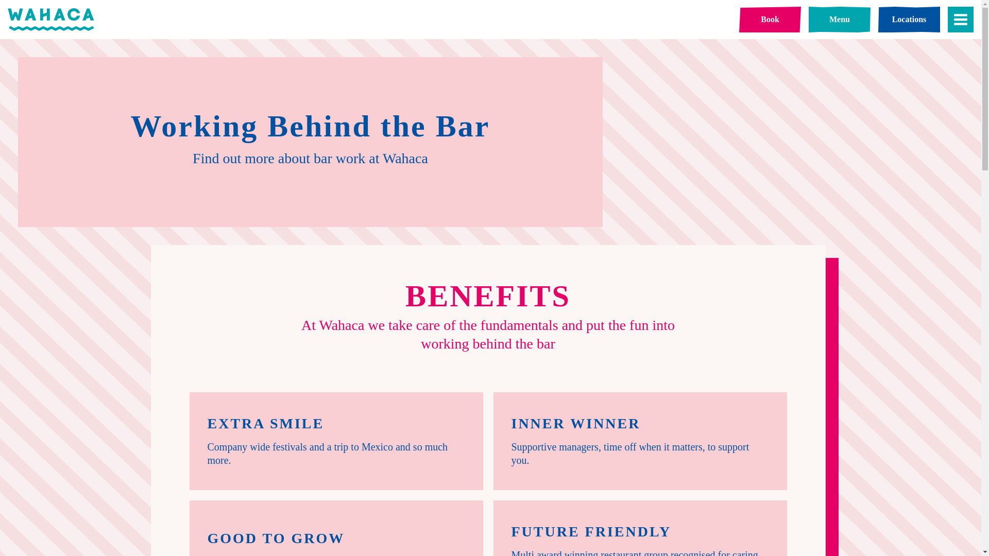 The height and width of the screenshot is (556, 989). Describe the element at coordinates (840, 19) in the screenshot. I see `Menu` at that location.